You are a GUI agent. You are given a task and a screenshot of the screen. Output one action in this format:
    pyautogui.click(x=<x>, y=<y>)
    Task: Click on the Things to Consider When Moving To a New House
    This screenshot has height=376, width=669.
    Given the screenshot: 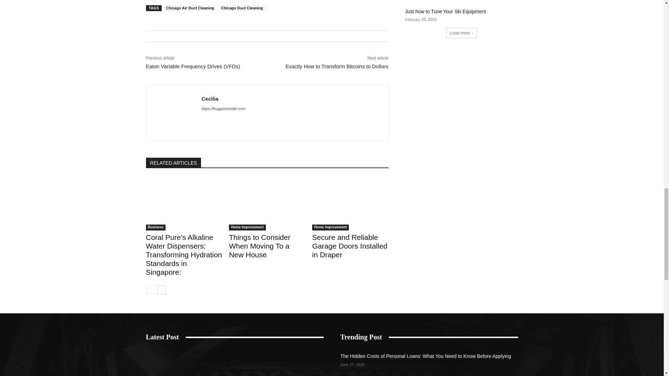 What is the action you would take?
    pyautogui.click(x=267, y=204)
    